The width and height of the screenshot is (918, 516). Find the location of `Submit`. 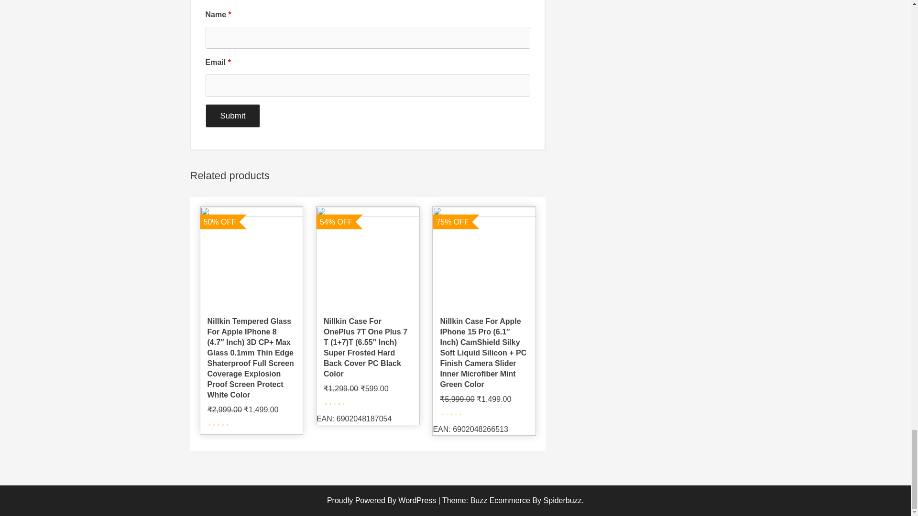

Submit is located at coordinates (233, 116).